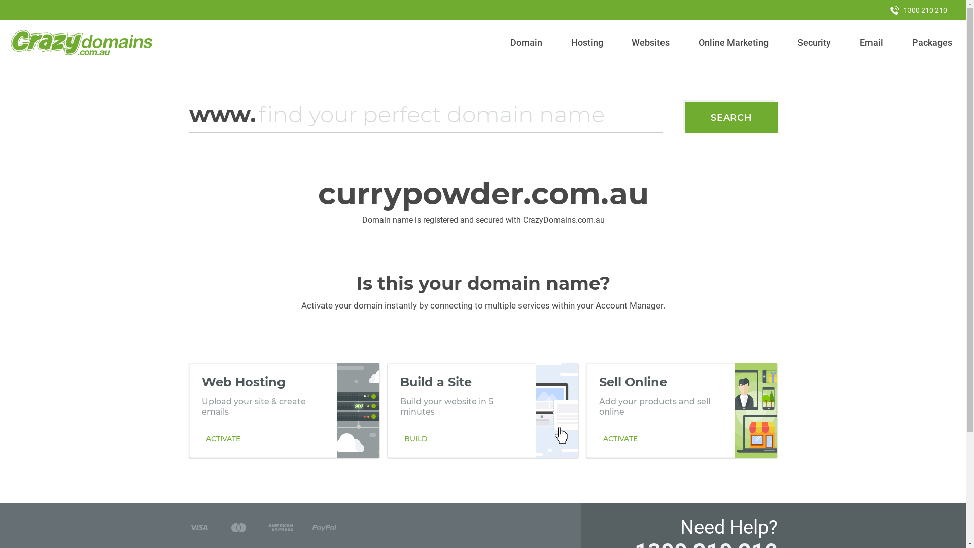  I want to click on Sell Online
Add your products and sell online
ACTIVATE, so click(682, 410).